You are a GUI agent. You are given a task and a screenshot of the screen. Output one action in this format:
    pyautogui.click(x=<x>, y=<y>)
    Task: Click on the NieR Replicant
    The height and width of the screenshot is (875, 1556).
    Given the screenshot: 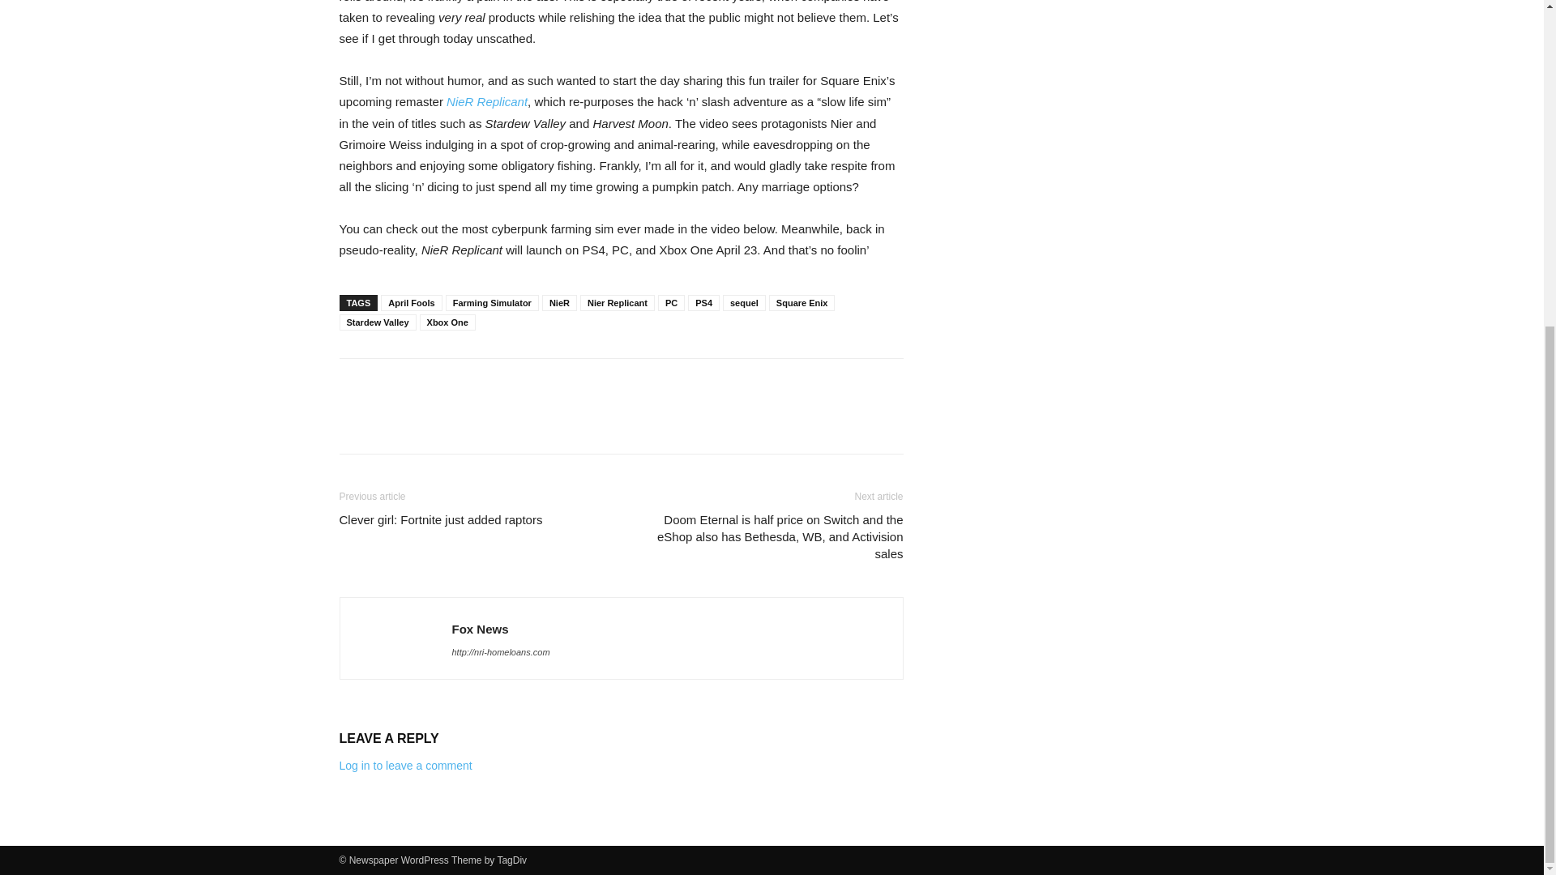 What is the action you would take?
    pyautogui.click(x=486, y=100)
    